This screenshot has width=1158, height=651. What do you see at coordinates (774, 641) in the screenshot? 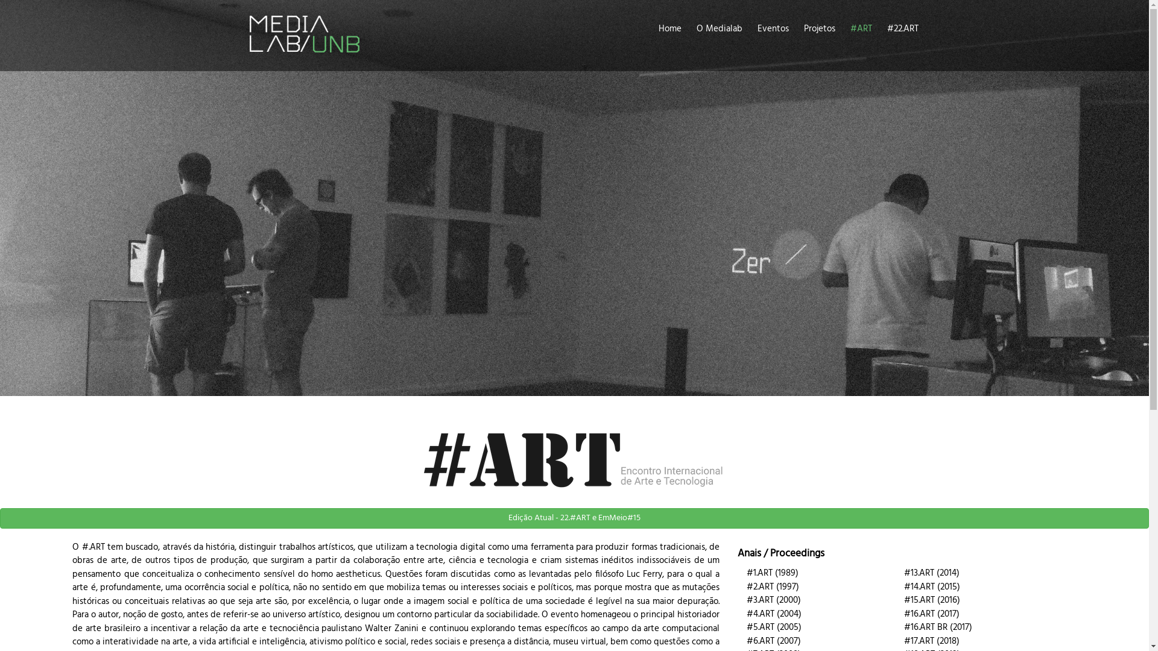
I see `#6.ART (2007)` at bounding box center [774, 641].